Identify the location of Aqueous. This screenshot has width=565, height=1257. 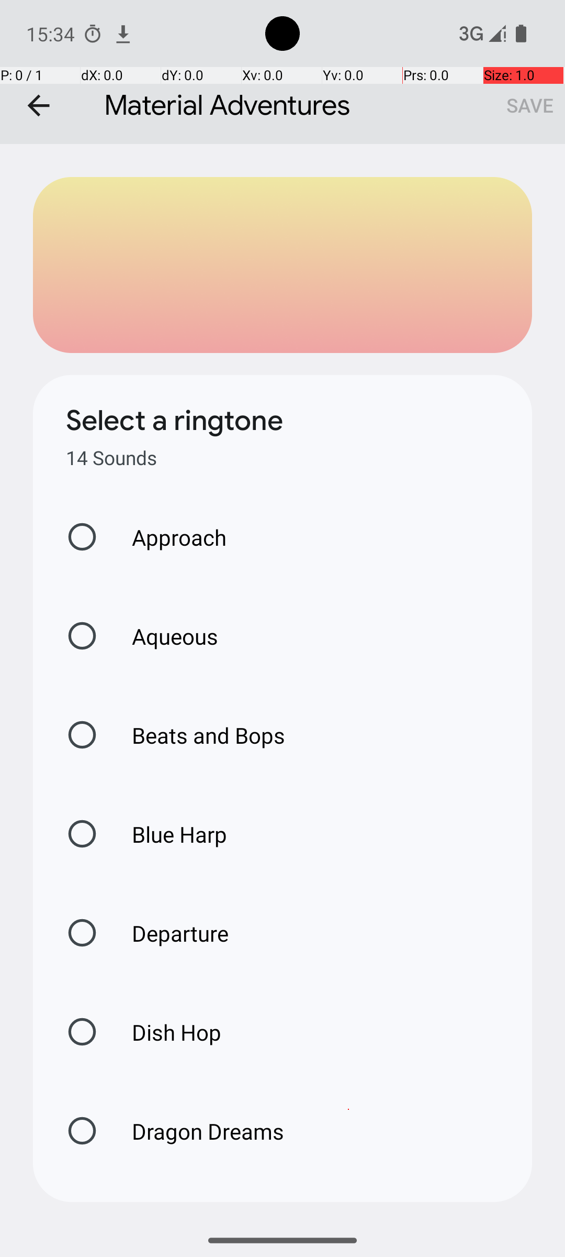
(164, 636).